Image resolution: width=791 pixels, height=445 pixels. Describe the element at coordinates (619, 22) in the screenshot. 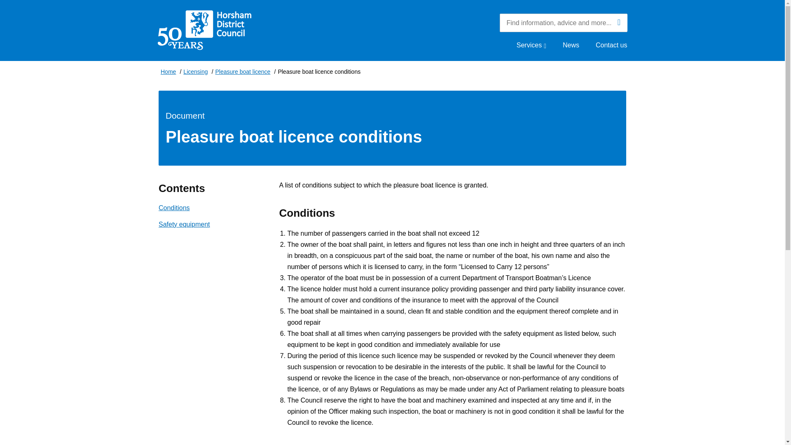

I see `SEARCH` at that location.